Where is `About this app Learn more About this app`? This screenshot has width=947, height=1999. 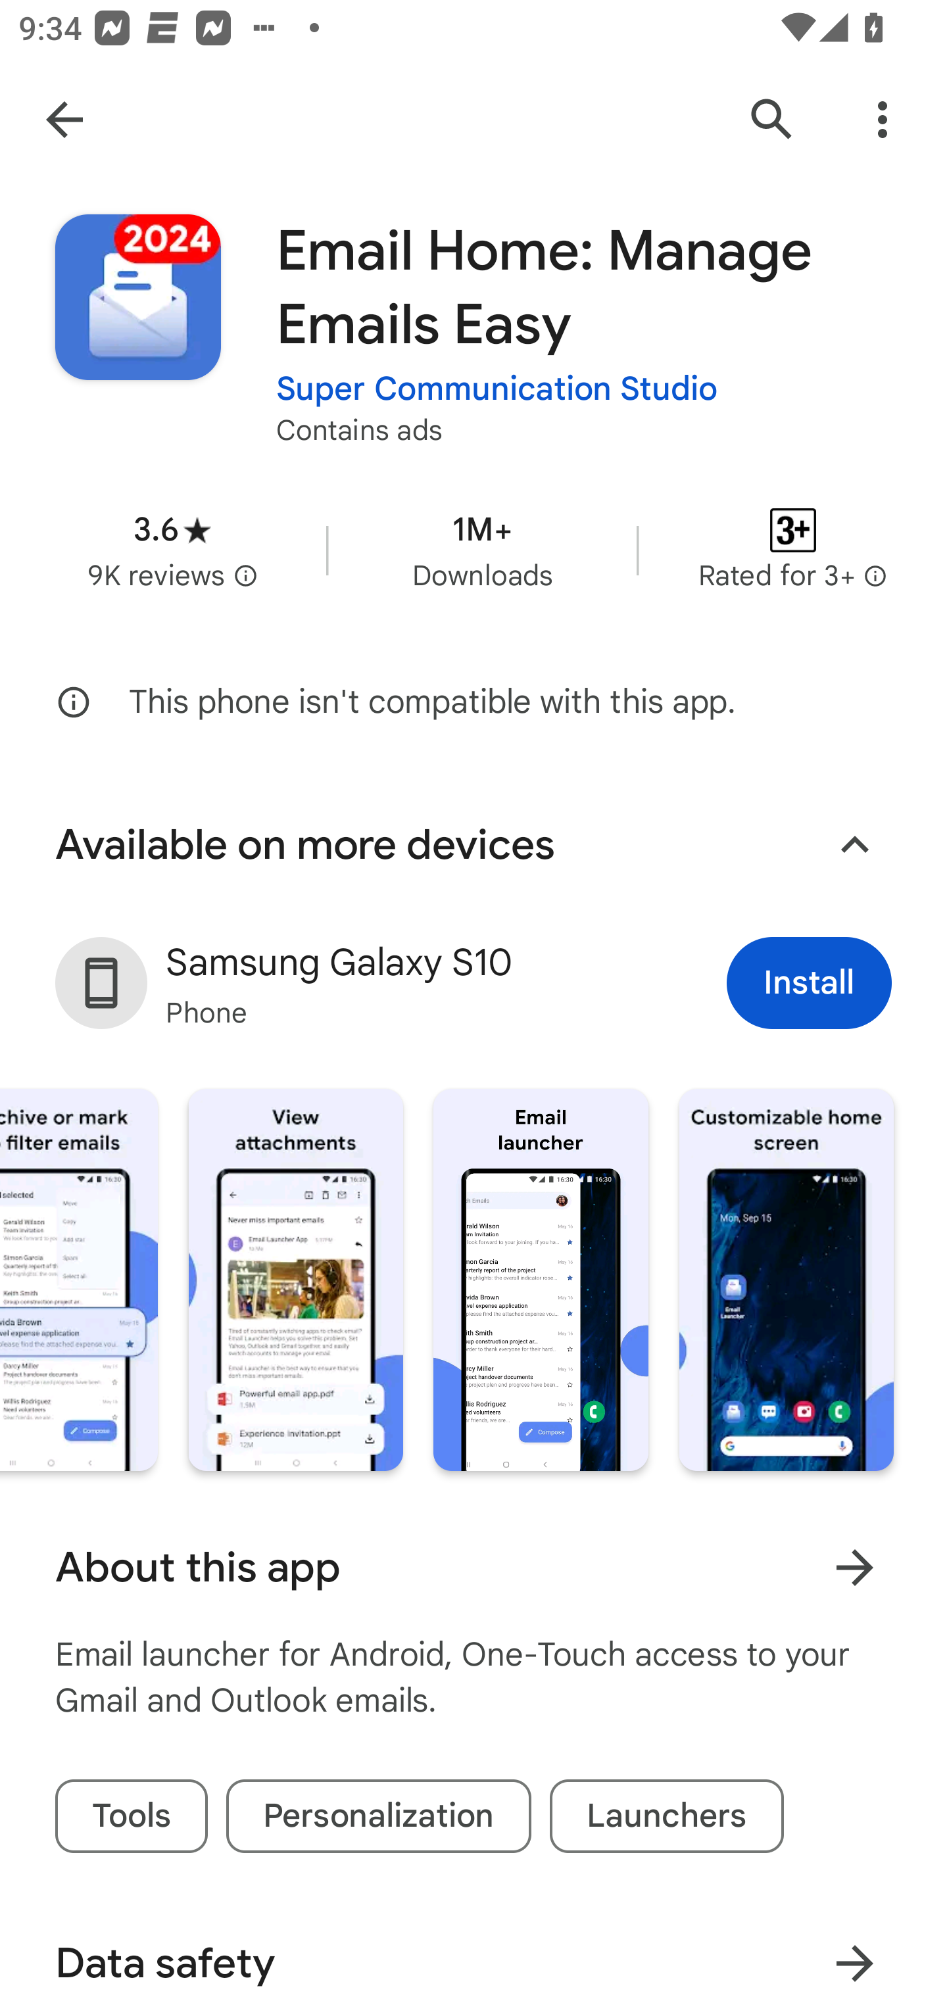
About this app Learn more About this app is located at coordinates (473, 1567).